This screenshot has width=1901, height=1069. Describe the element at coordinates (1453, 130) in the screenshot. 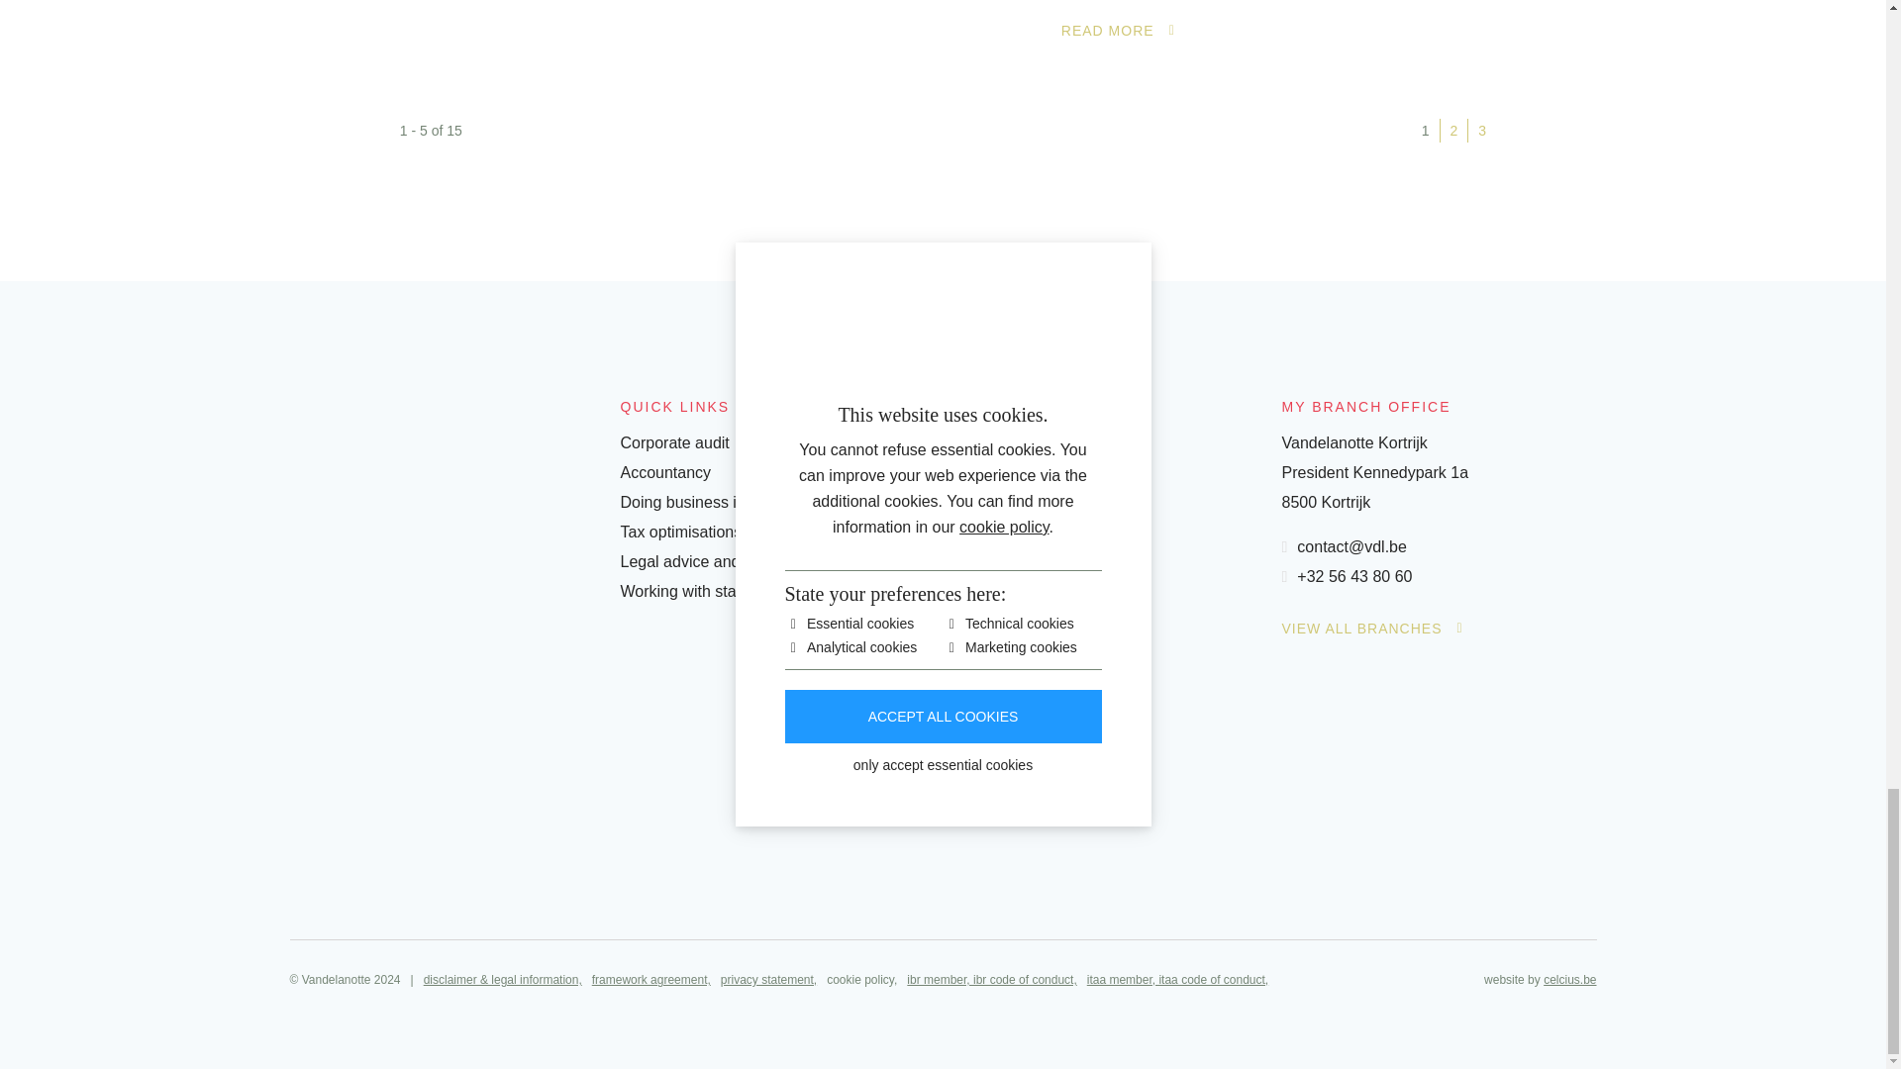

I see `2` at that location.